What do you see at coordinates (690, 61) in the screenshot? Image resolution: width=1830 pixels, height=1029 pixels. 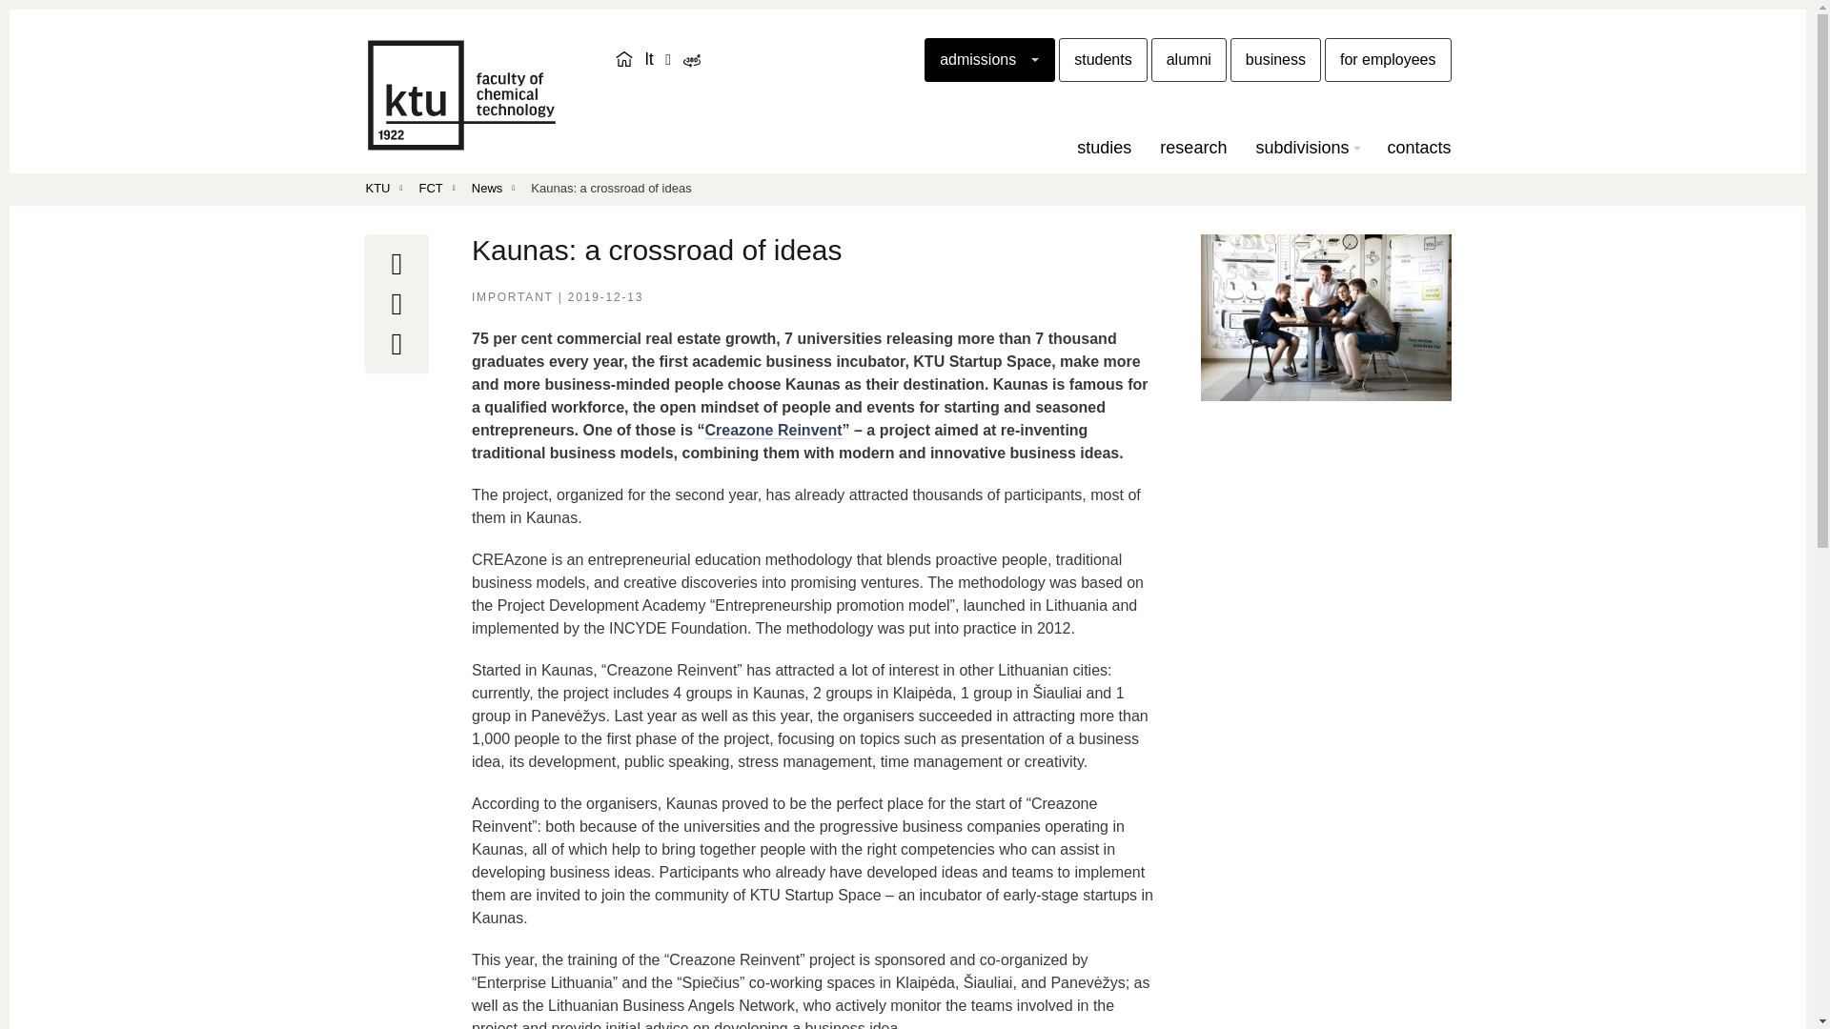 I see `KTU Virtual Tour` at bounding box center [690, 61].